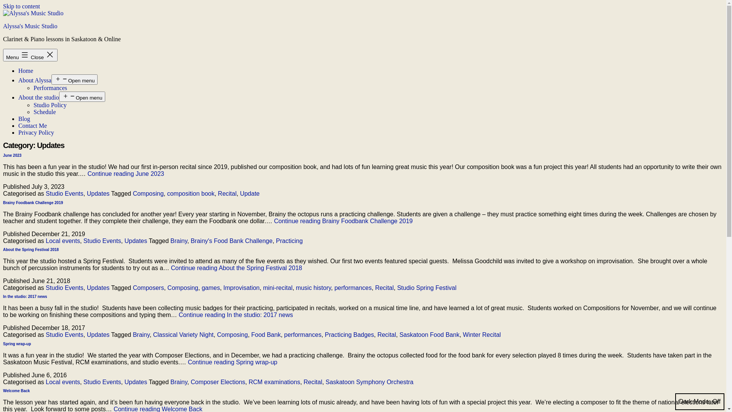 This screenshot has height=412, width=732. I want to click on performances, so click(353, 288).